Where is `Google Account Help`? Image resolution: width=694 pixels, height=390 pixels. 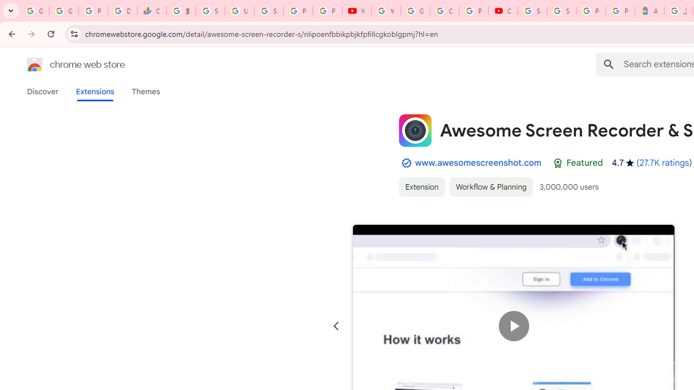 Google Account Help is located at coordinates (415, 11).